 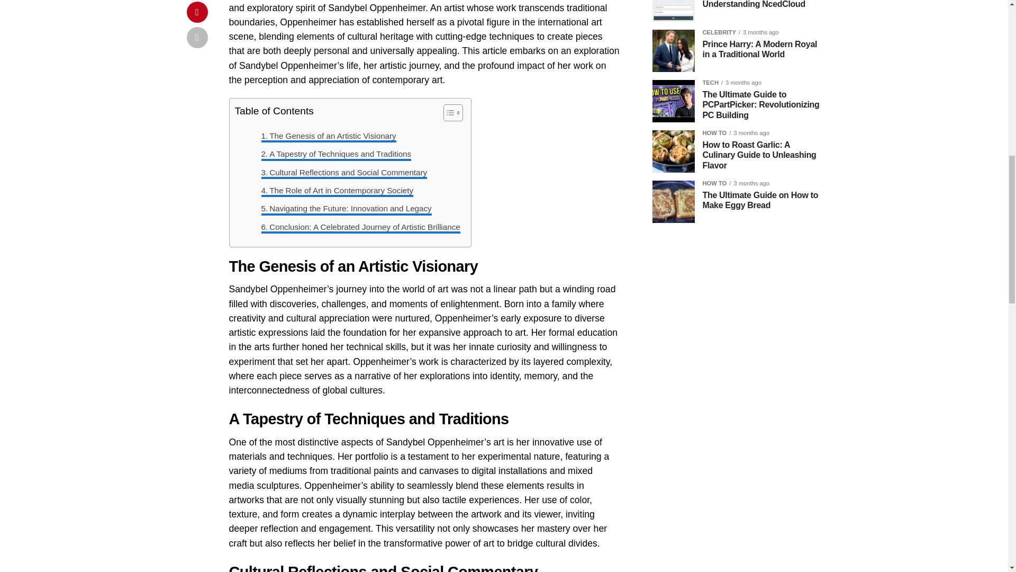 What do you see at coordinates (346, 209) in the screenshot?
I see `Navigating the Future: Innovation and Legacy` at bounding box center [346, 209].